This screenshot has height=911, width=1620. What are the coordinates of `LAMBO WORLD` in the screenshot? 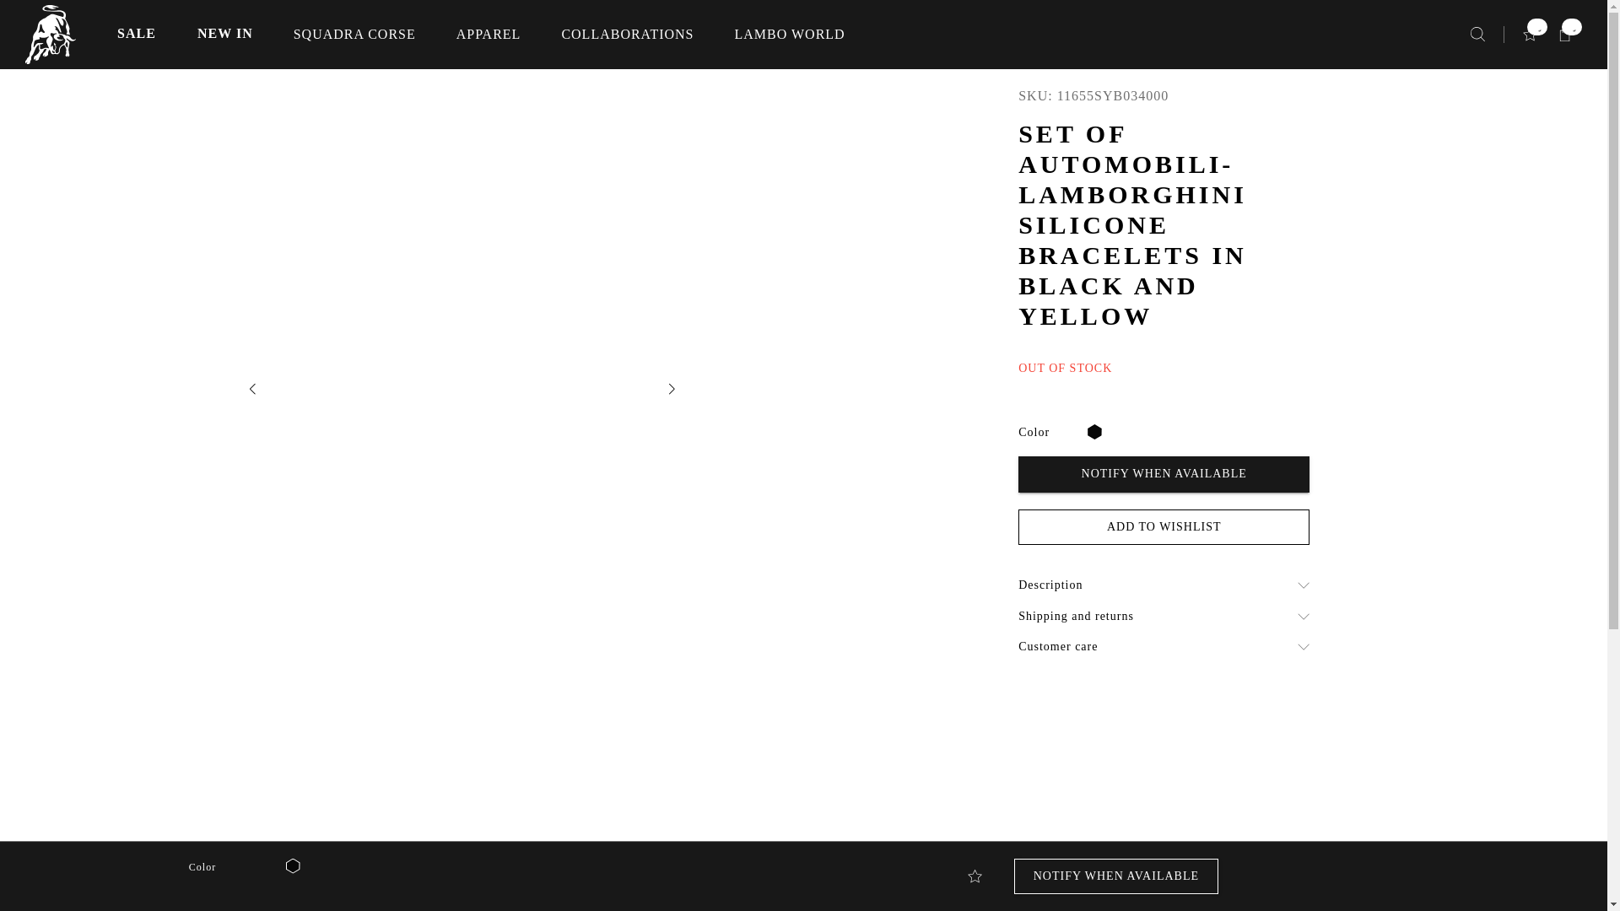 It's located at (790, 34).